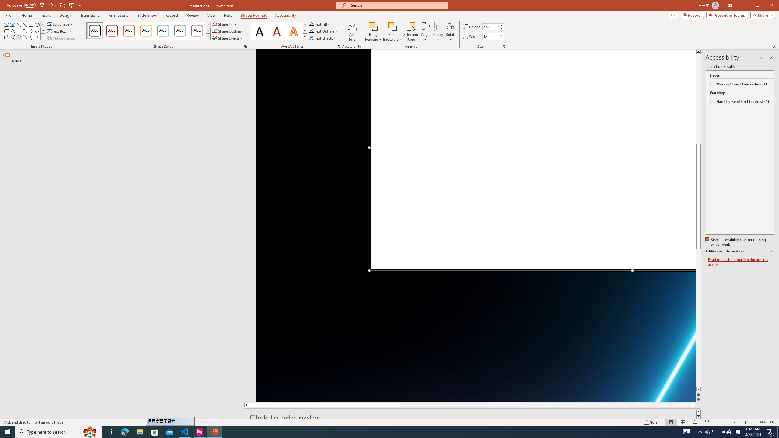 The width and height of the screenshot is (779, 438). Describe the element at coordinates (772, 422) in the screenshot. I see `Zoom to Fit ` at that location.